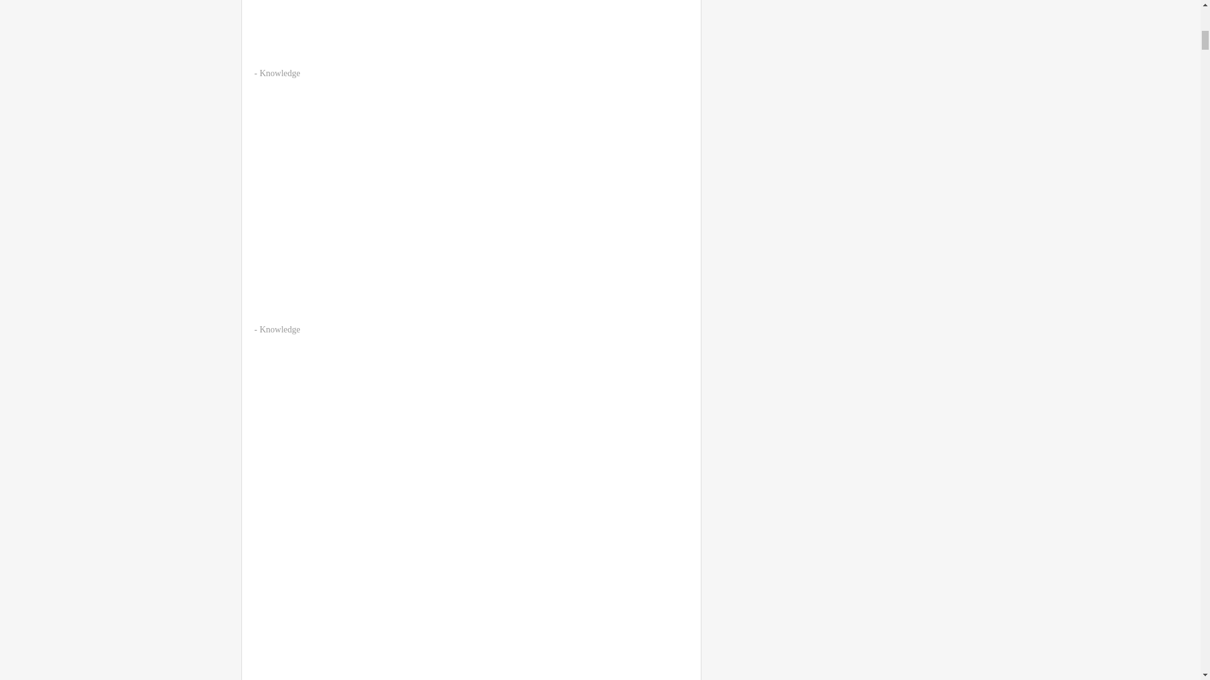 The width and height of the screenshot is (1210, 680). I want to click on Knowledge, so click(280, 73).